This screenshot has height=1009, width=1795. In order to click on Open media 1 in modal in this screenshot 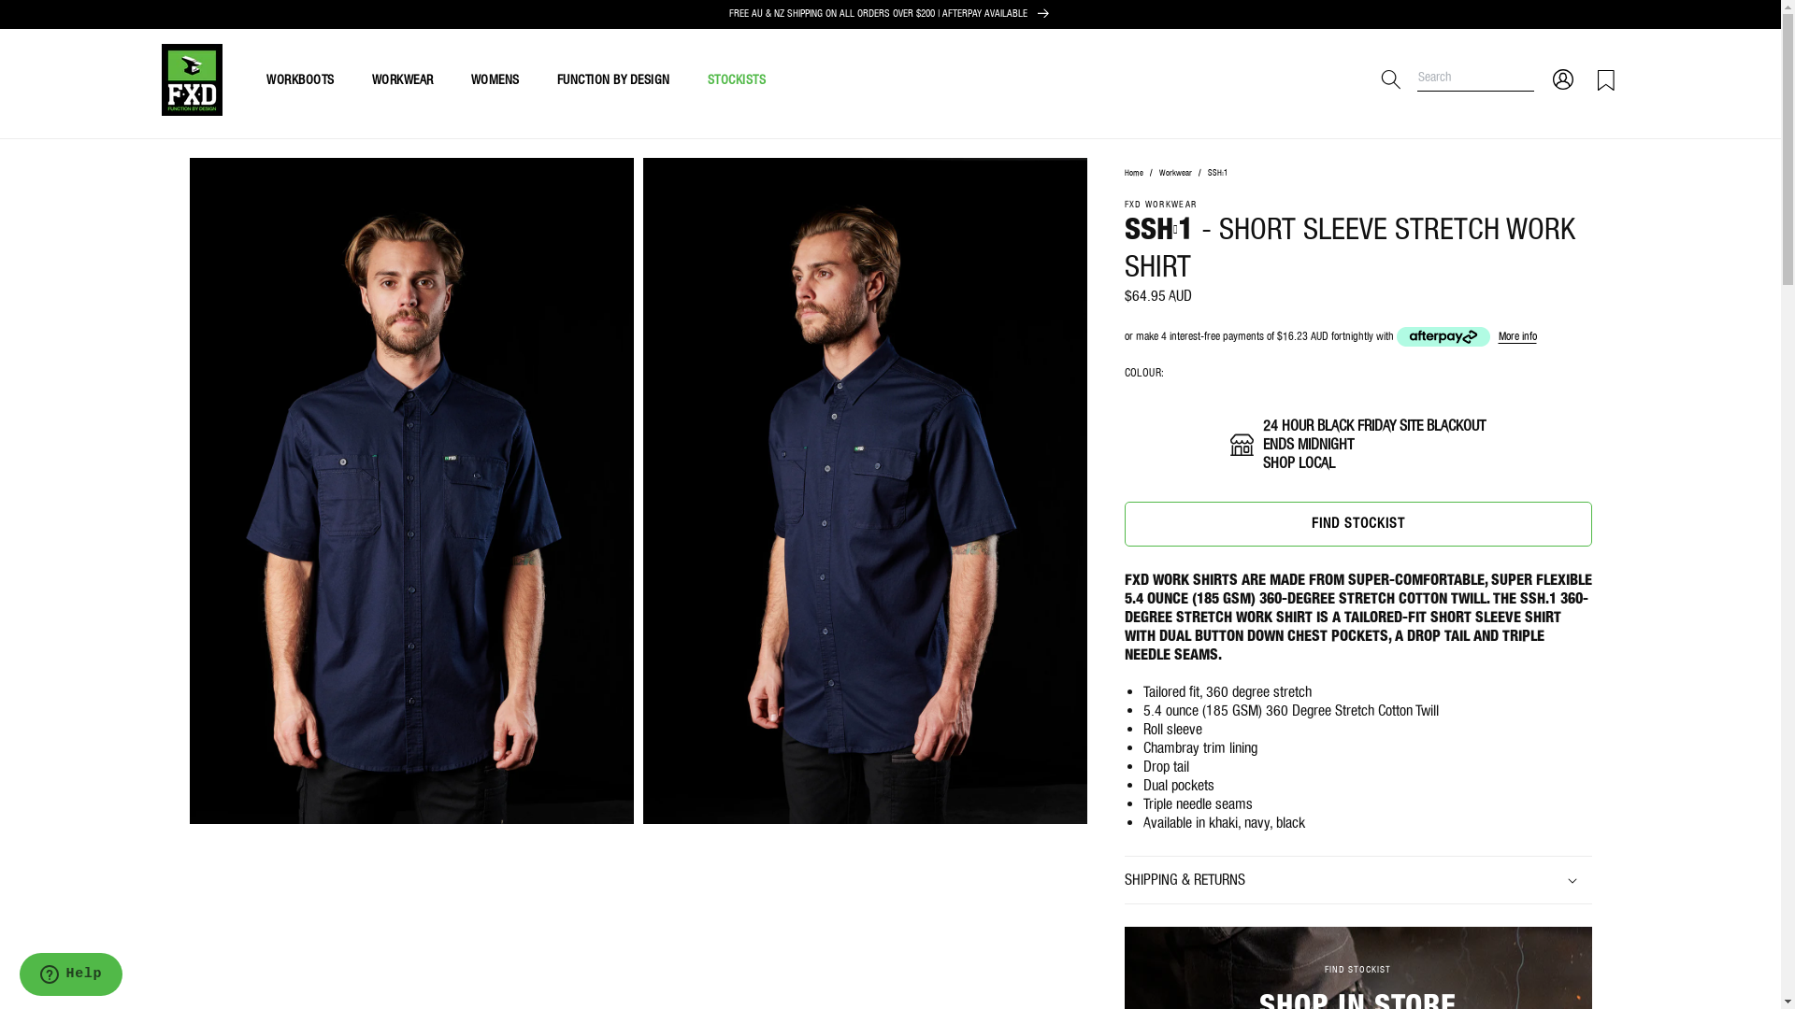, I will do `click(411, 491)`.